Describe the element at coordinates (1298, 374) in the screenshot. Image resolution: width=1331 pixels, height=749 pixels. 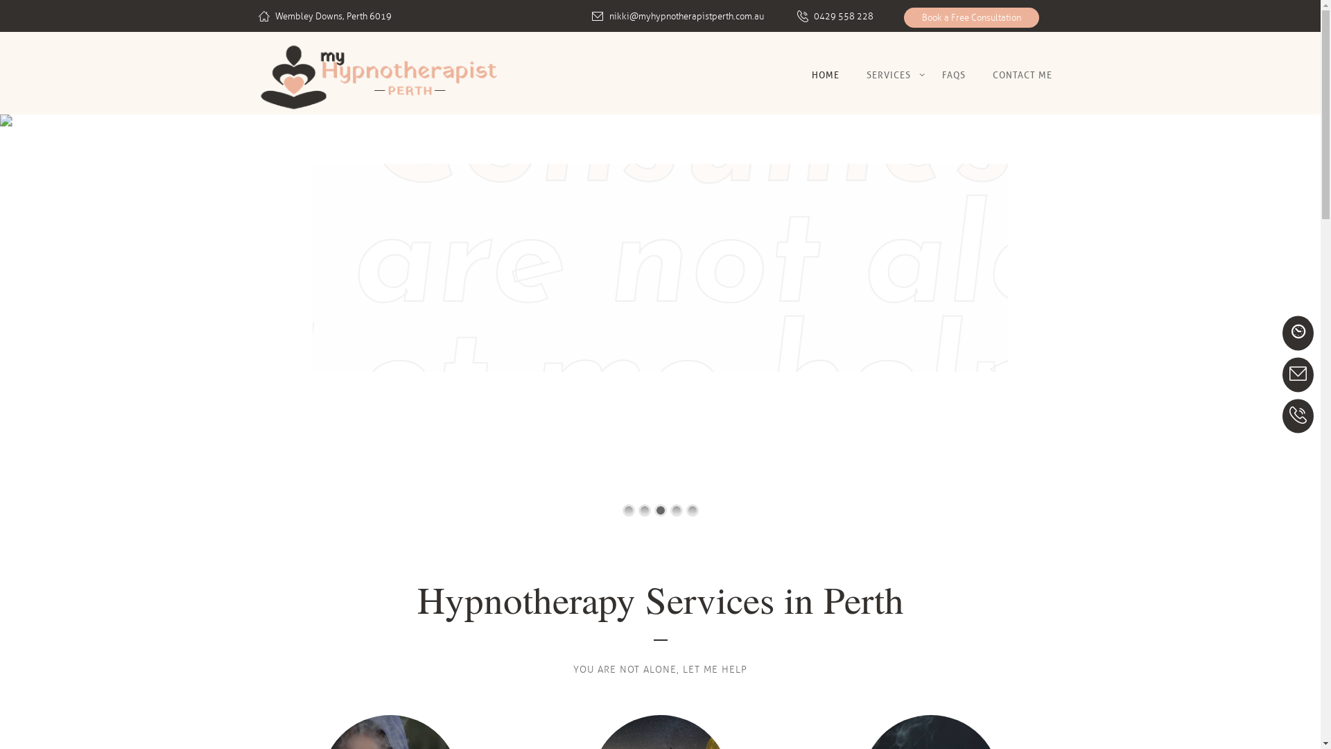
I see `Email Us` at that location.